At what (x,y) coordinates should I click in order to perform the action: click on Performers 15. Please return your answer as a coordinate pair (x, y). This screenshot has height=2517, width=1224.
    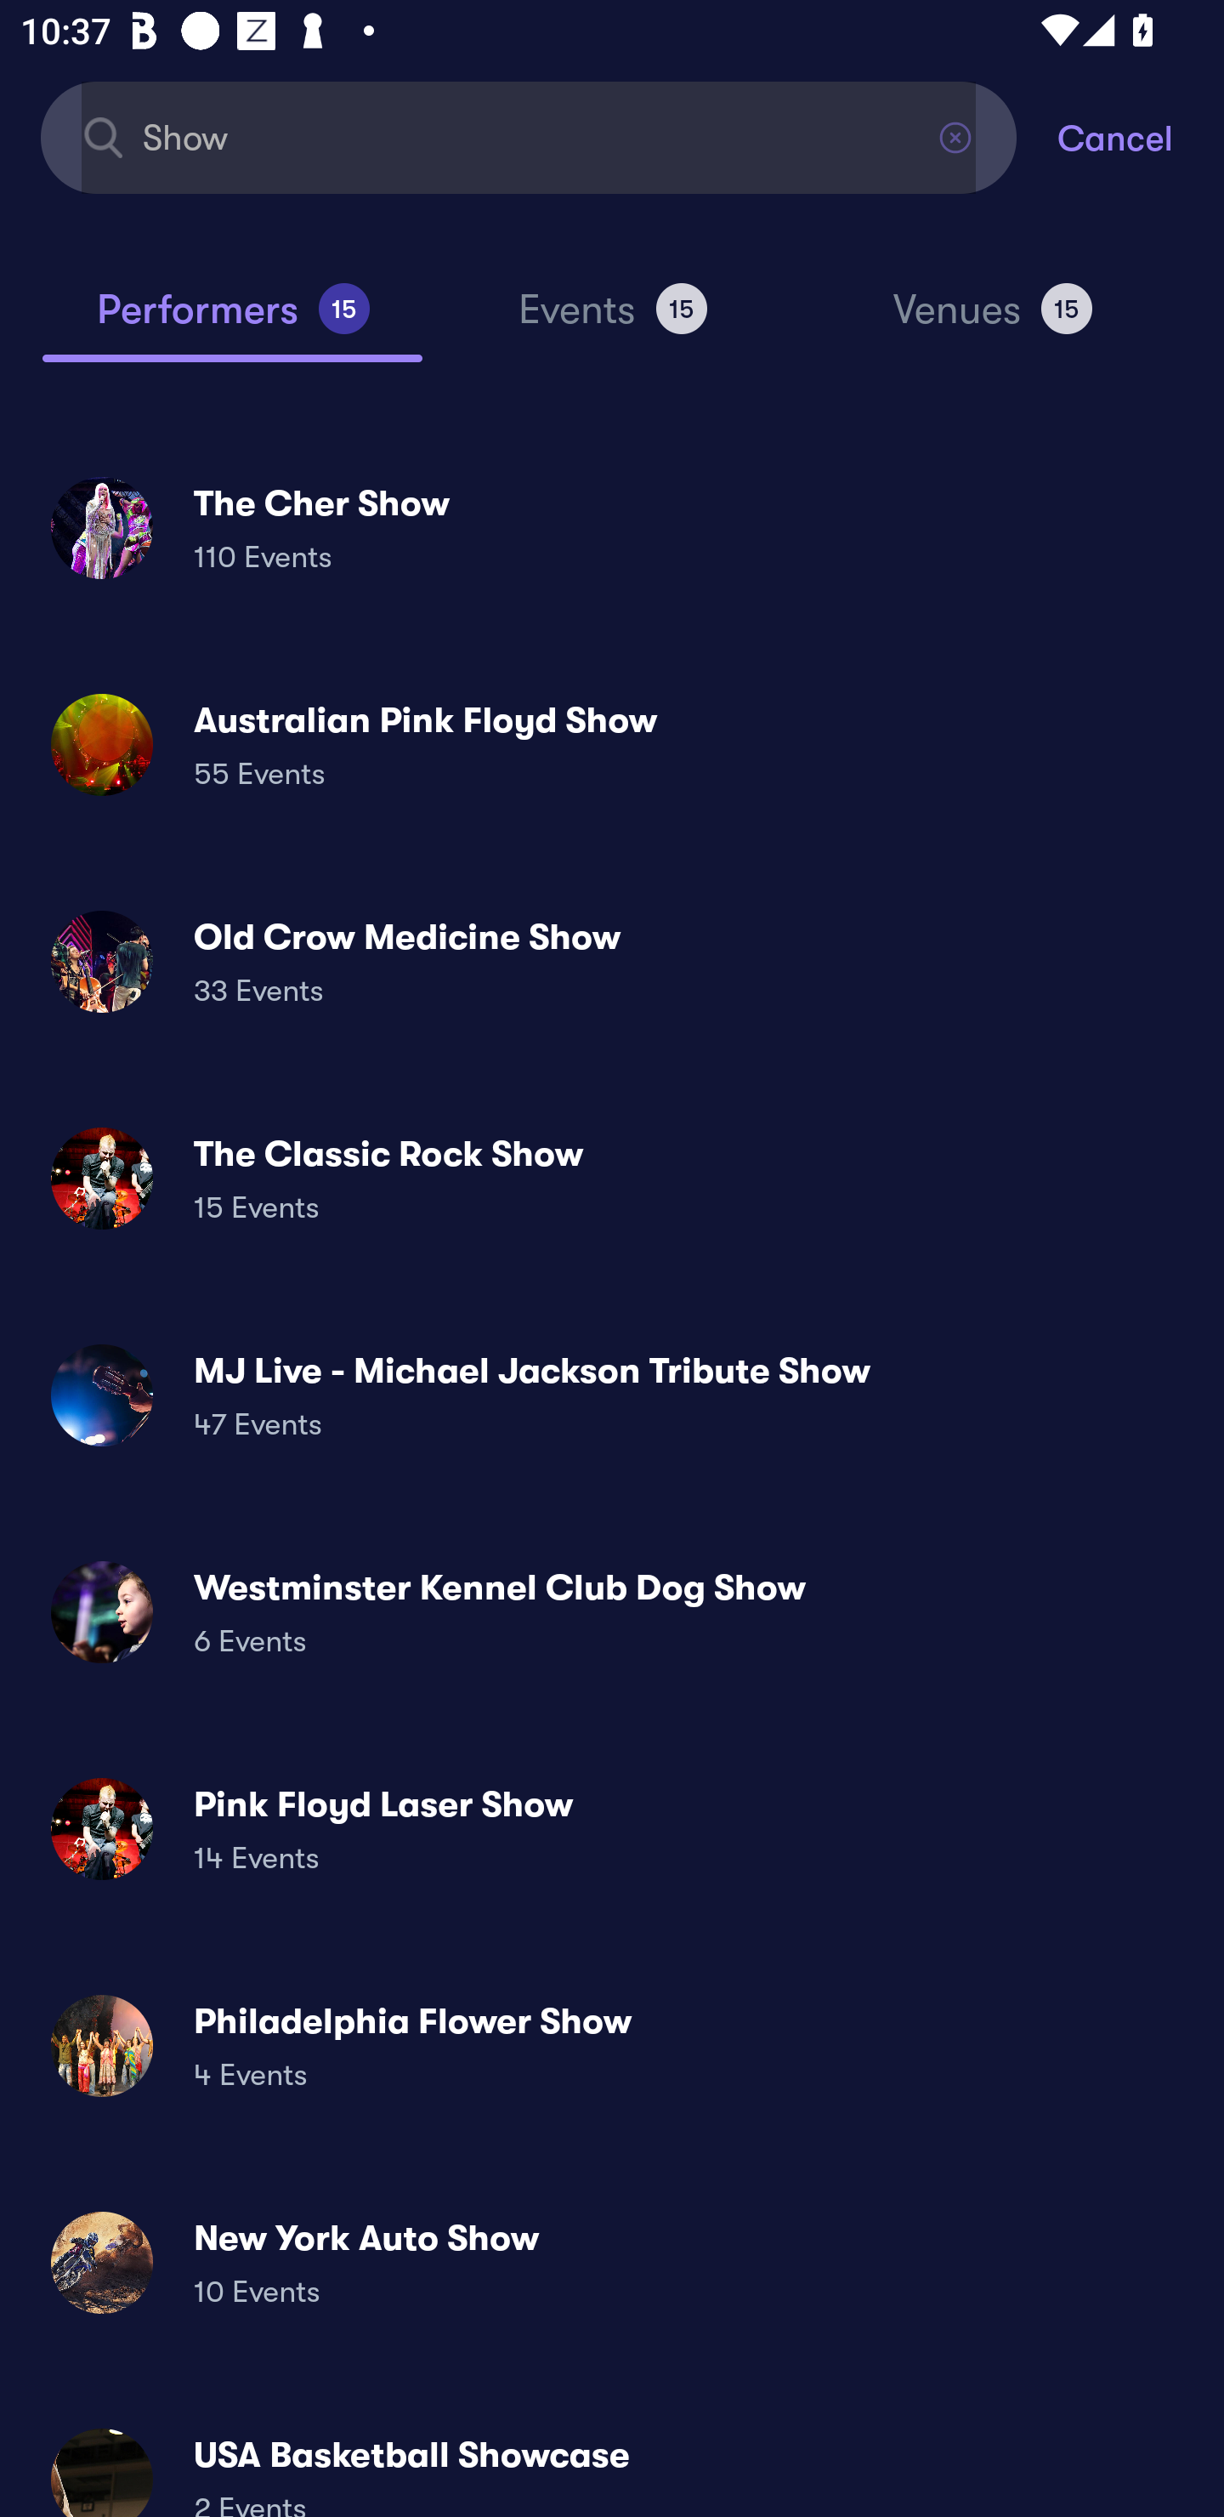
    Looking at the image, I should click on (232, 321).